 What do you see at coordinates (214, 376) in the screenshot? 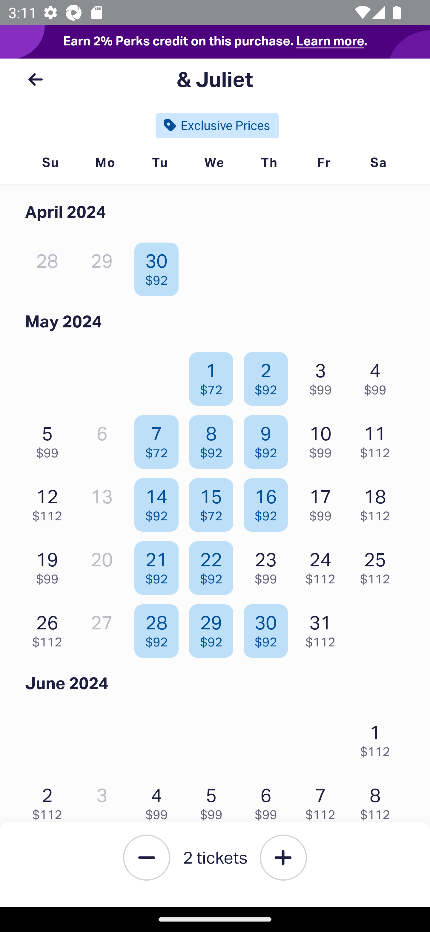
I see `1 $72` at bounding box center [214, 376].